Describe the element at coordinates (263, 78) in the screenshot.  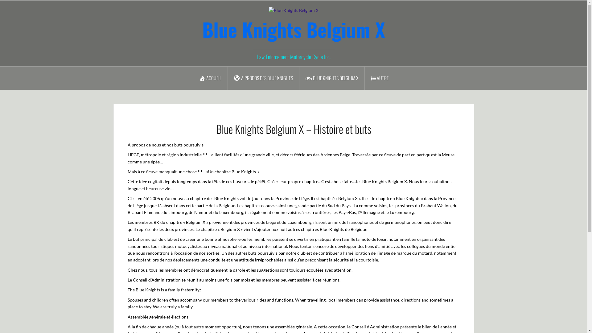
I see `A PROPOS DES BLUE KNIGHTS` at that location.